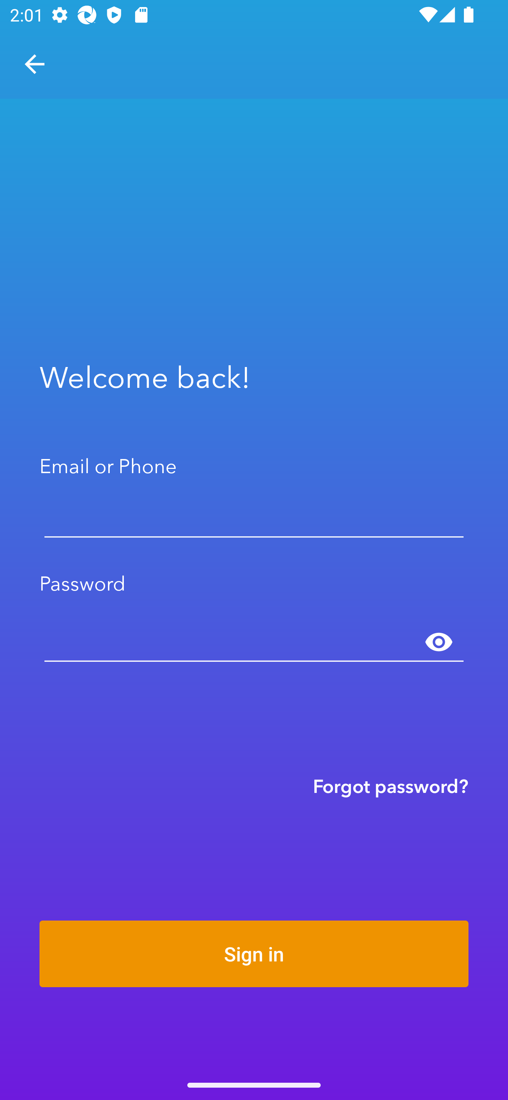 Image resolution: width=508 pixels, height=1100 pixels. What do you see at coordinates (391, 786) in the screenshot?
I see `Forgot password?` at bounding box center [391, 786].